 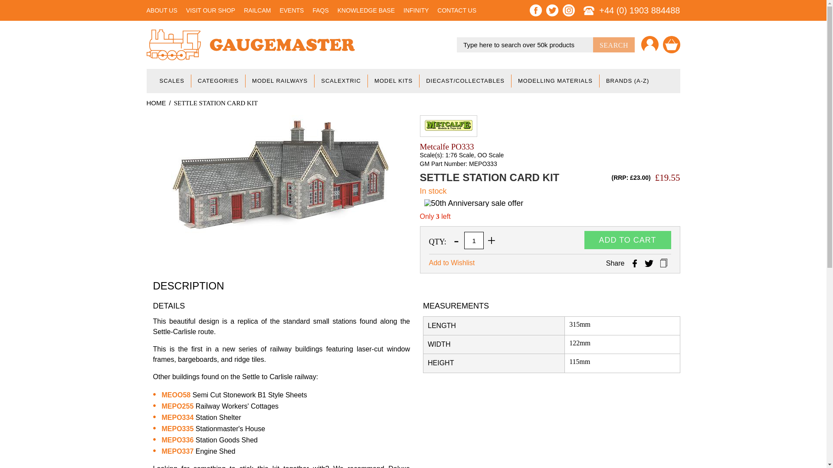 What do you see at coordinates (171, 81) in the screenshot?
I see `SCALES` at bounding box center [171, 81].